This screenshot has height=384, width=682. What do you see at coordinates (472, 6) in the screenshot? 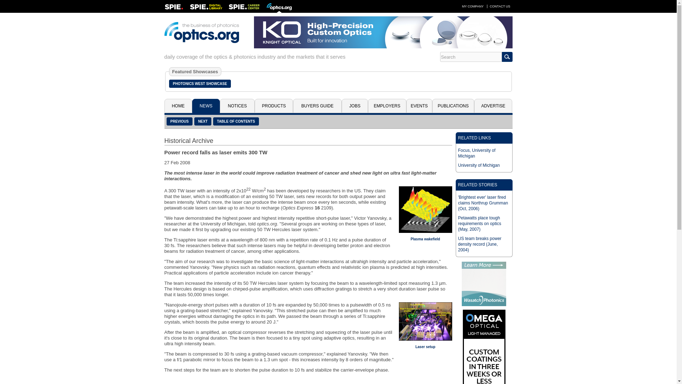
I see `MY COMPANY` at bounding box center [472, 6].